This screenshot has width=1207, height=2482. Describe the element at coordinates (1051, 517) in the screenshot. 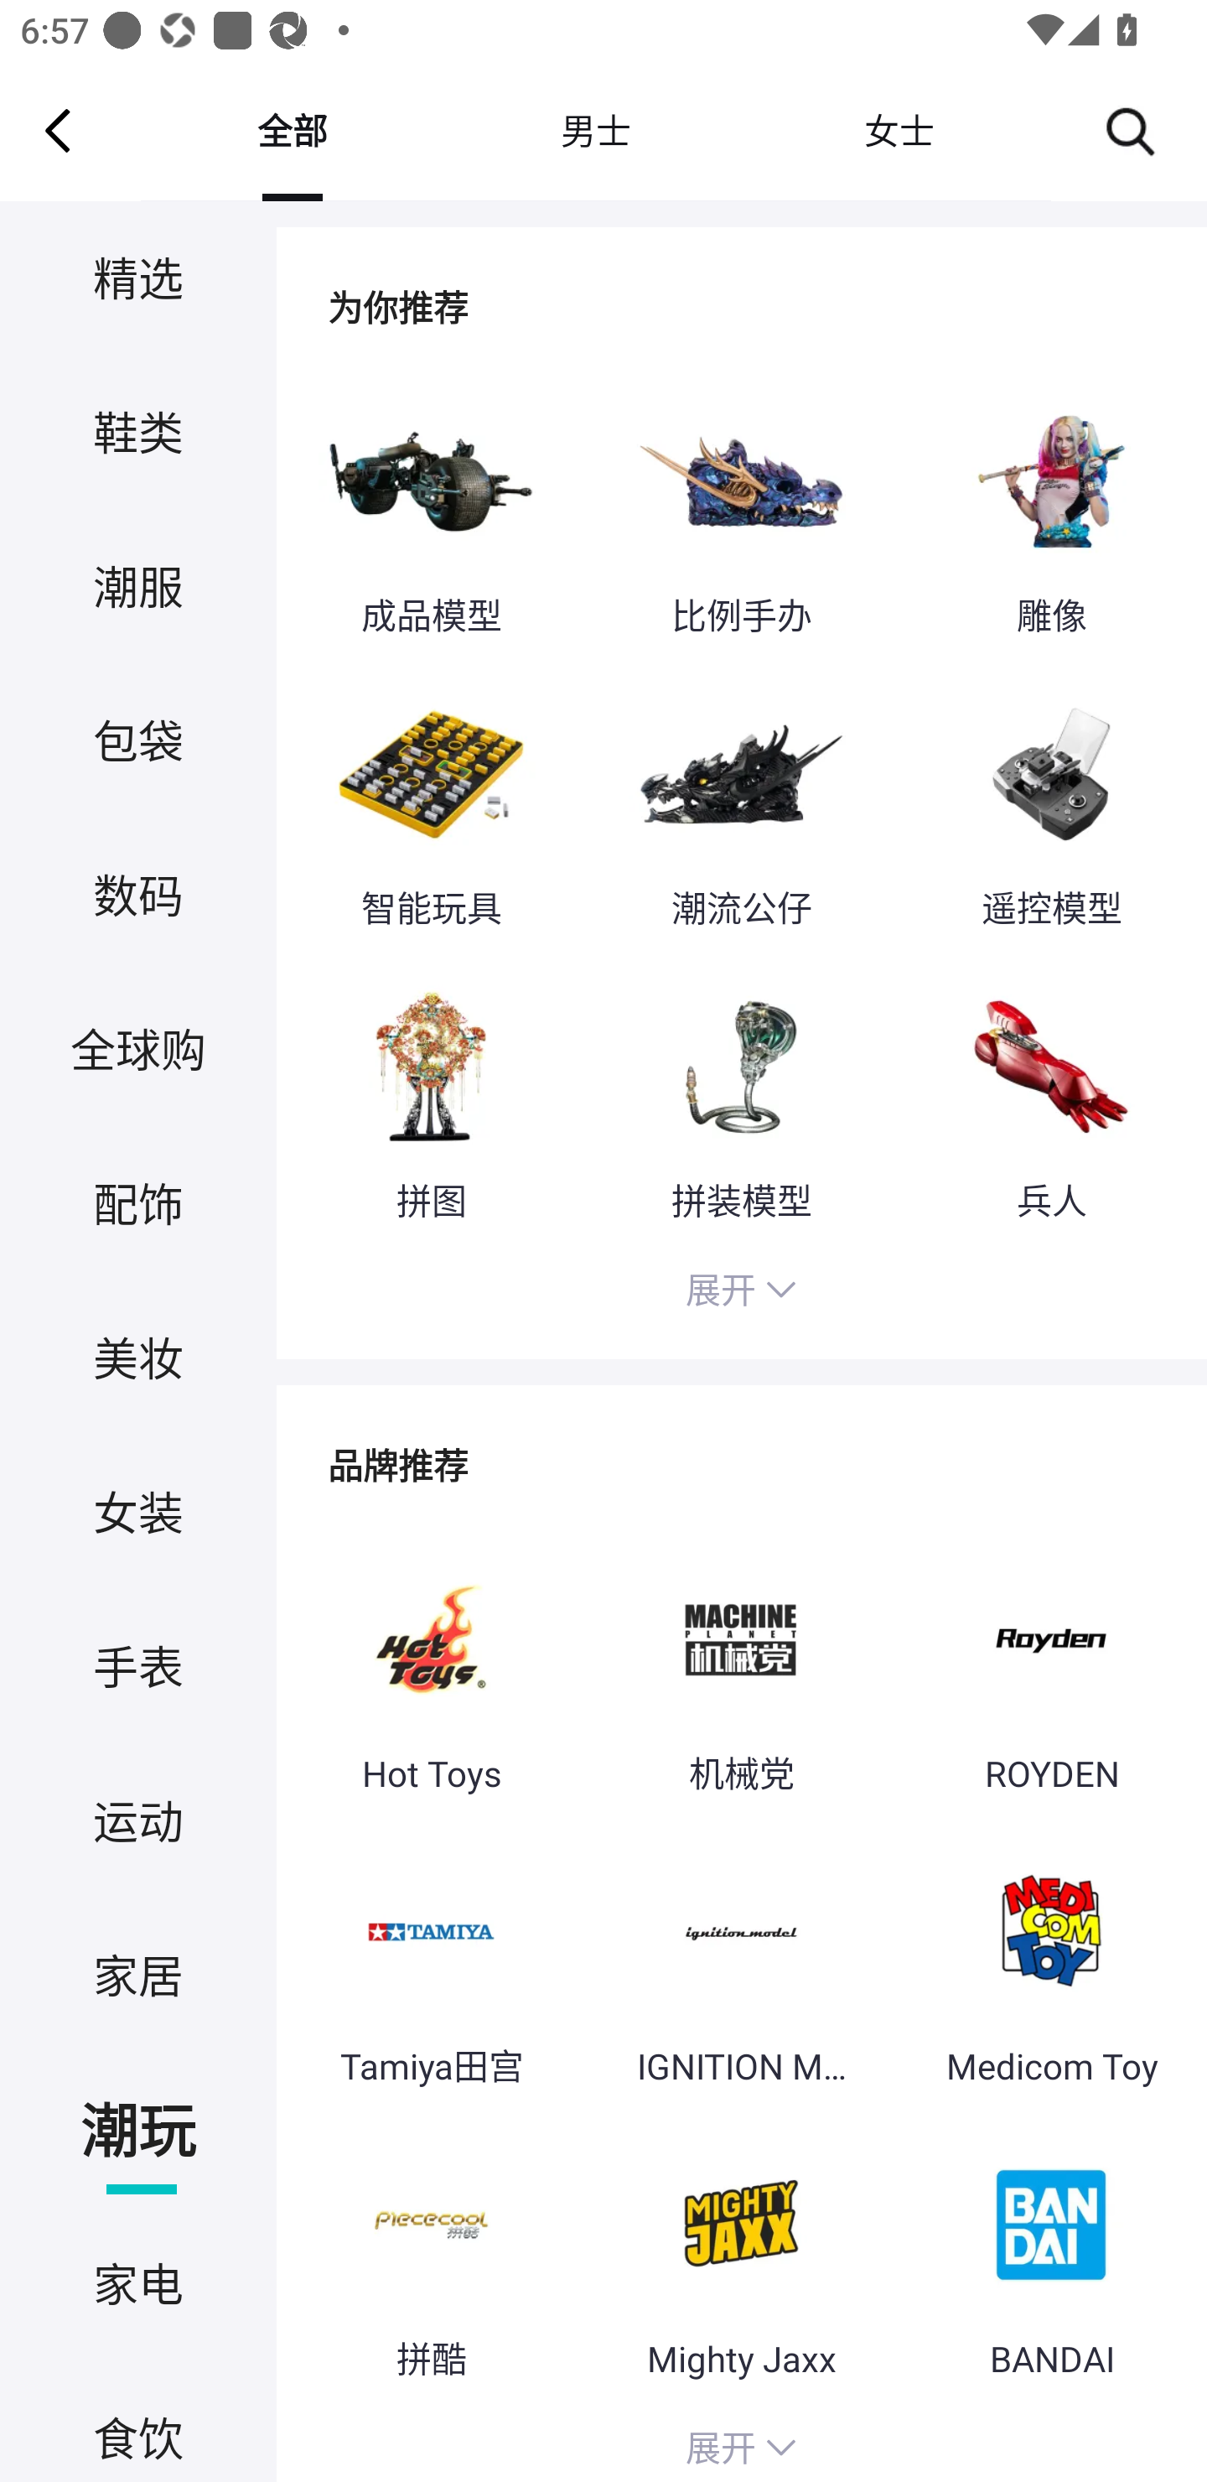

I see `雕像` at that location.